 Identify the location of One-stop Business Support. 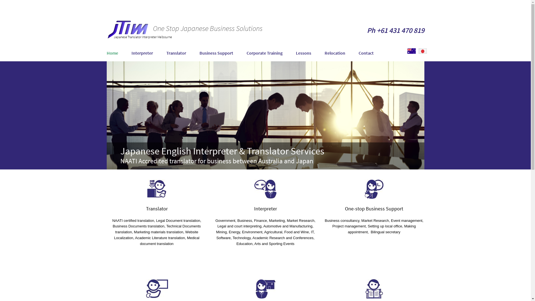
(374, 208).